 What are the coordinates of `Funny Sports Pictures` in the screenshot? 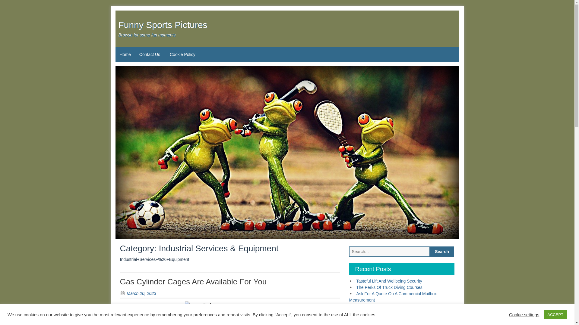 It's located at (163, 25).